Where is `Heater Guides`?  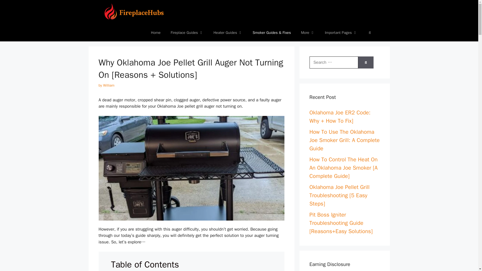 Heater Guides is located at coordinates (228, 33).